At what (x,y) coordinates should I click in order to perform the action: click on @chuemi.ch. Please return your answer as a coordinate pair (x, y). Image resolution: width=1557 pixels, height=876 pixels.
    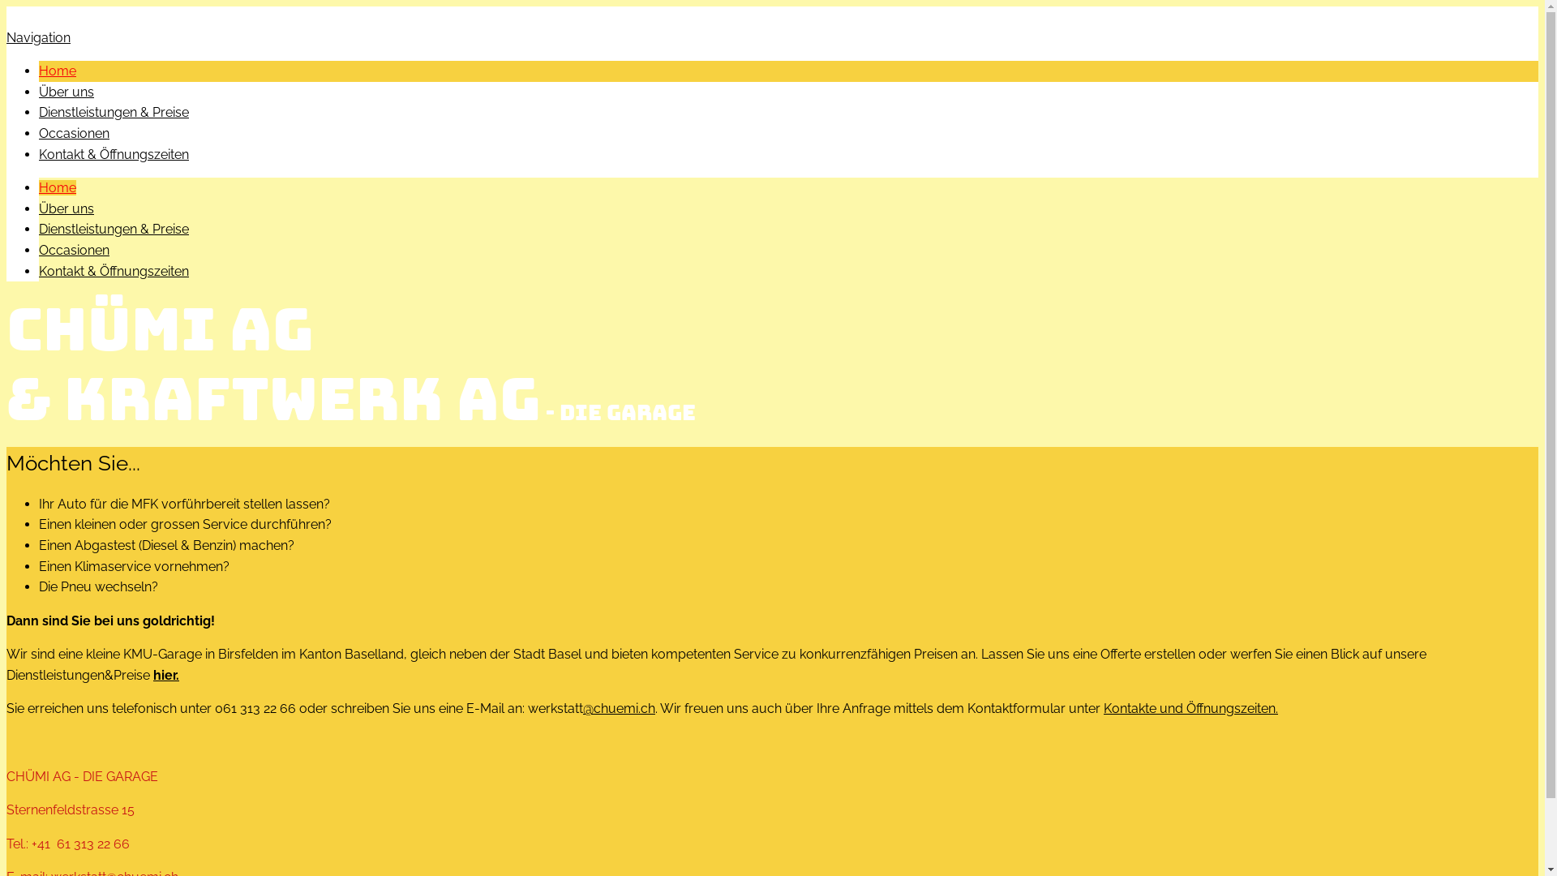
    Looking at the image, I should click on (620, 708).